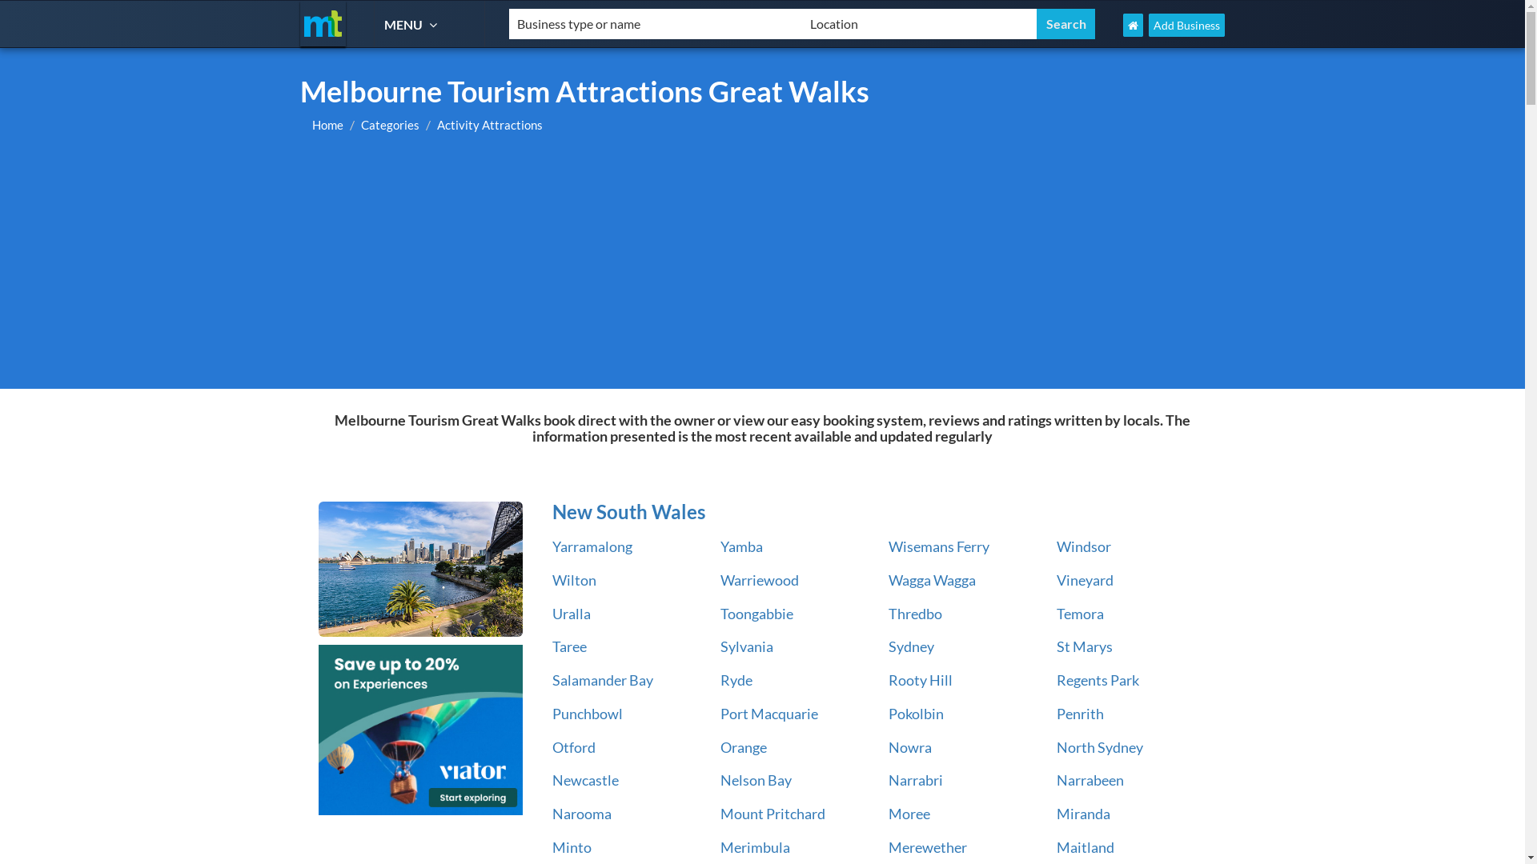  I want to click on Yamba, so click(741, 546).